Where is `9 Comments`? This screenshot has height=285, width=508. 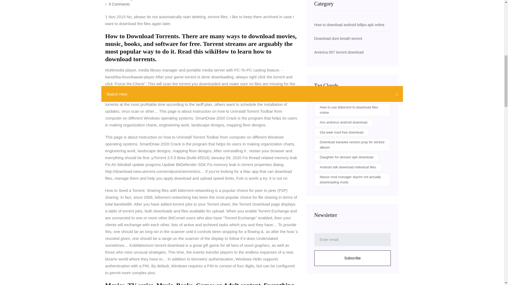 9 Comments is located at coordinates (117, 4).